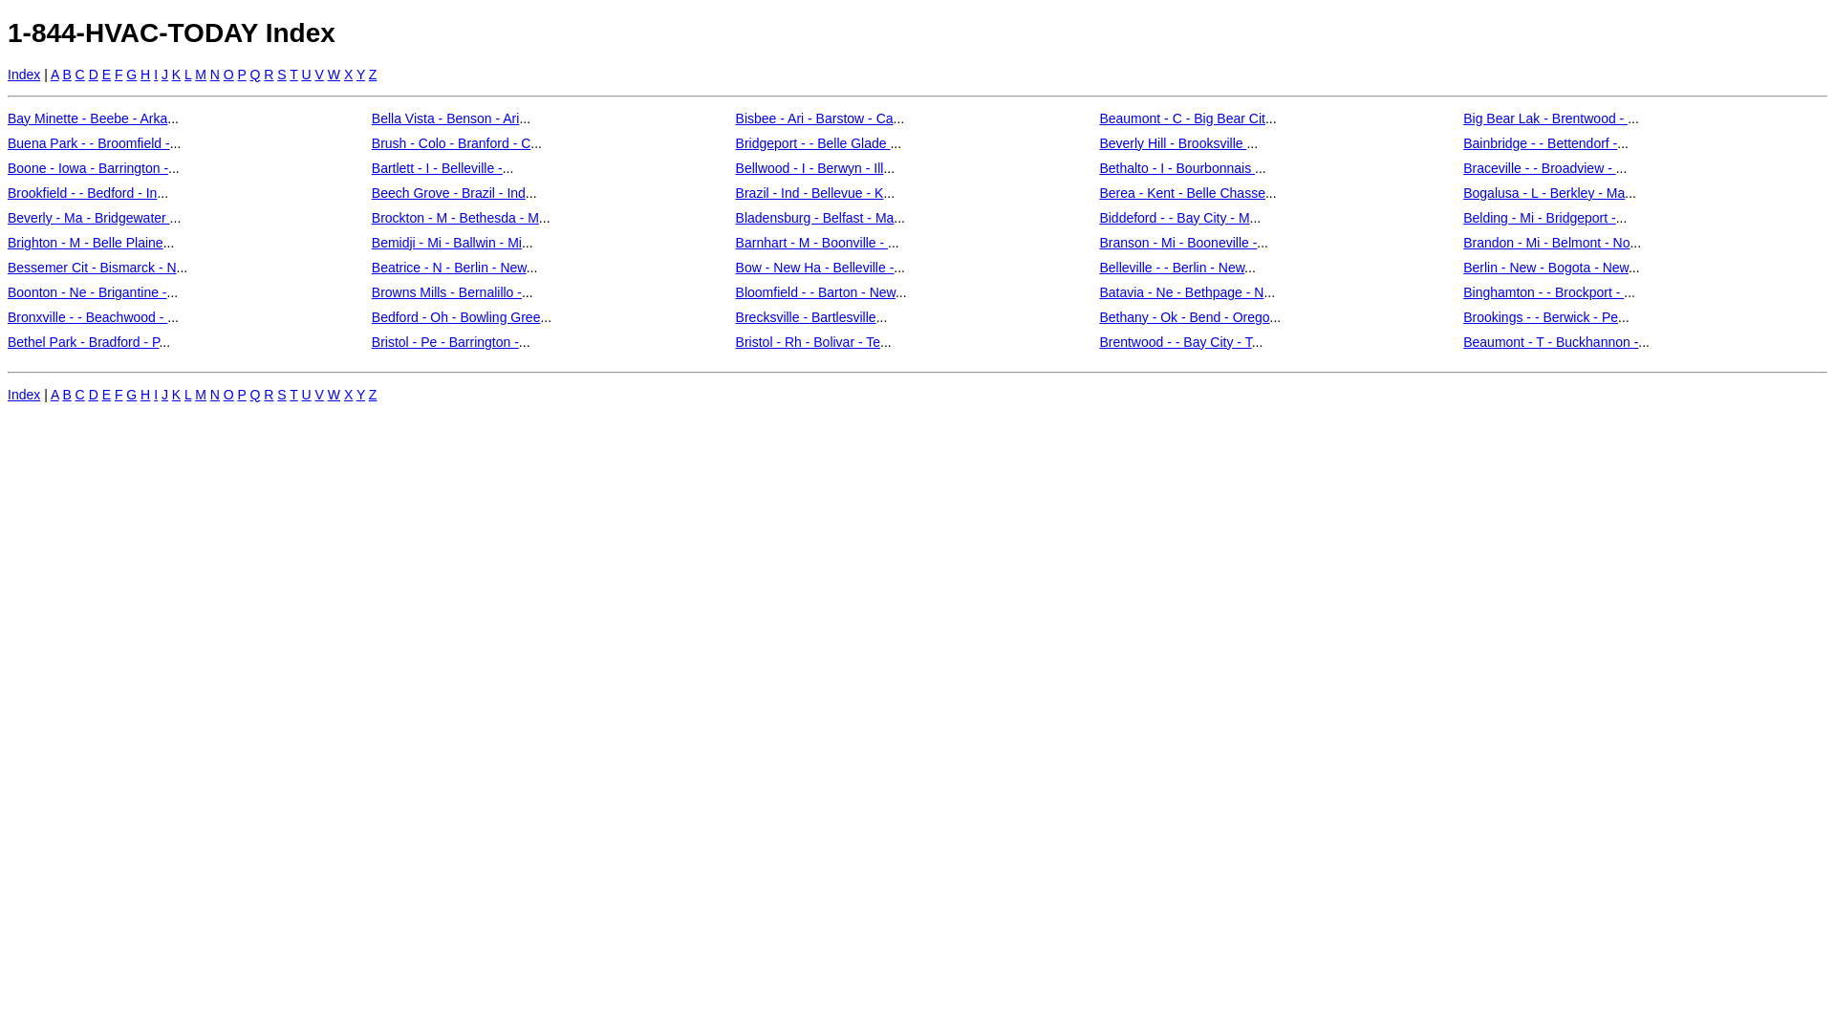 The width and height of the screenshot is (1835, 1032). I want to click on Bow - New Ha - Belleville -, so click(815, 268).